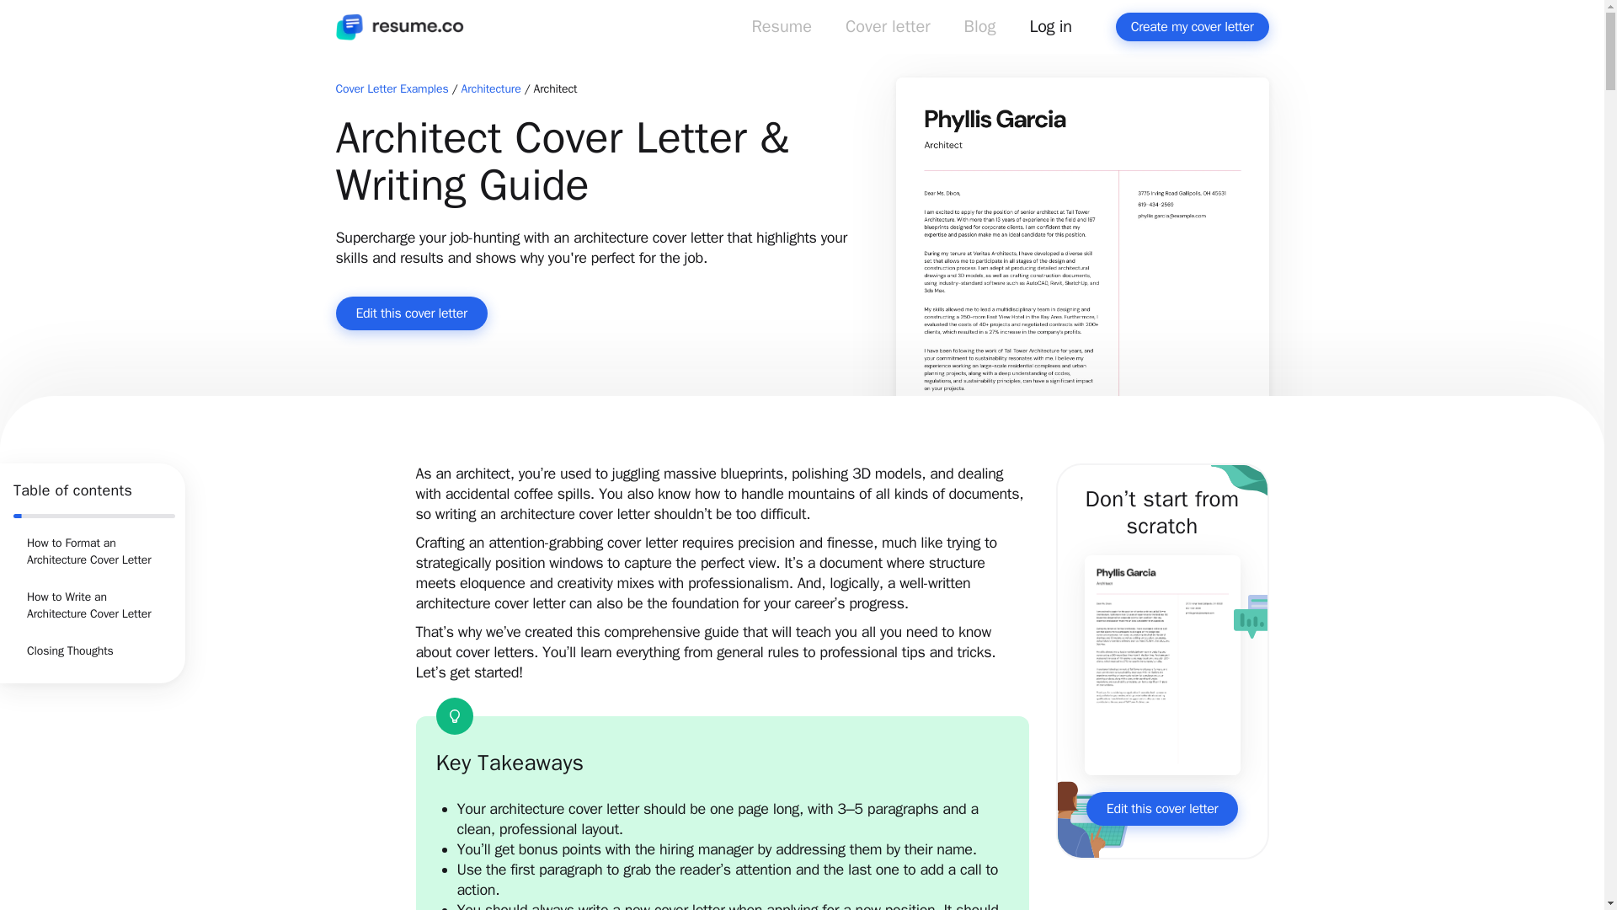 The width and height of the screenshot is (1617, 910). I want to click on Edit this cover letter, so click(1162, 808).